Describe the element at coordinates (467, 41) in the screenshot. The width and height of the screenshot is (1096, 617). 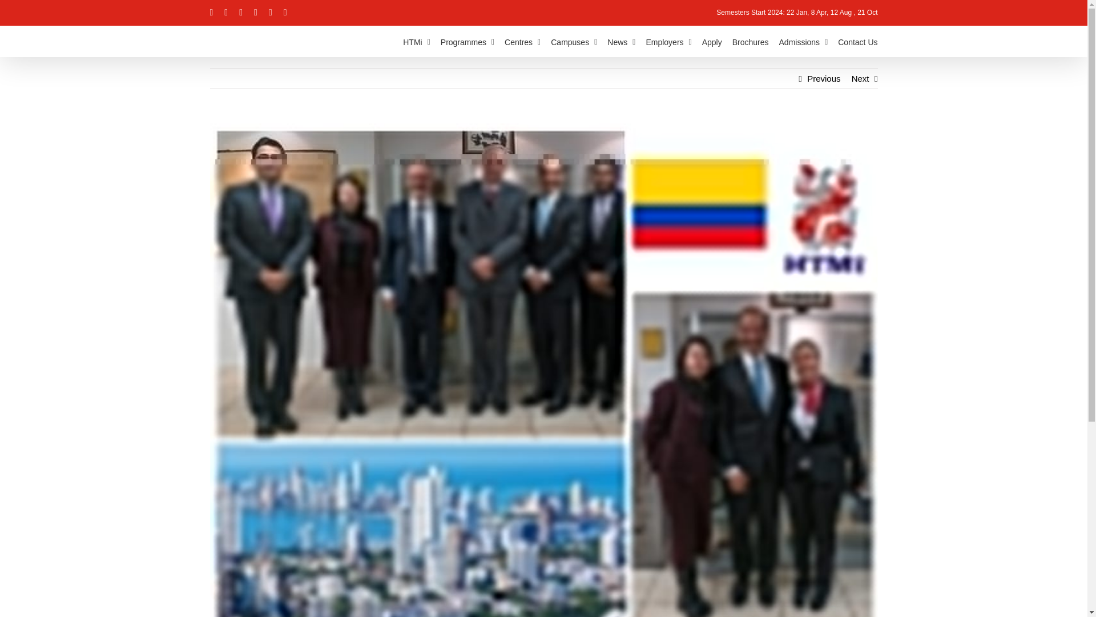
I see `Programmes` at that location.